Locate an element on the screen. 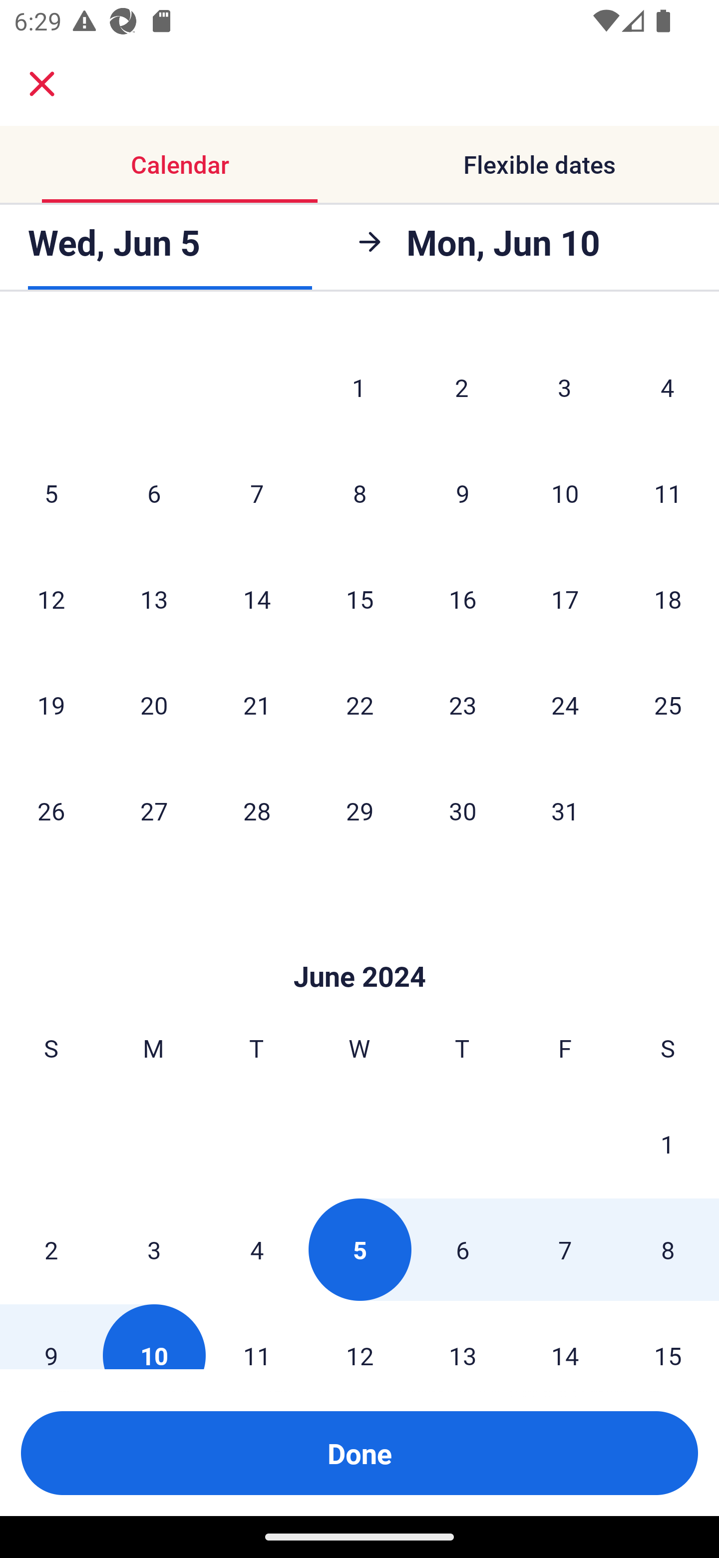  15 Saturday, June 15, 2024 is located at coordinates (668, 1336).